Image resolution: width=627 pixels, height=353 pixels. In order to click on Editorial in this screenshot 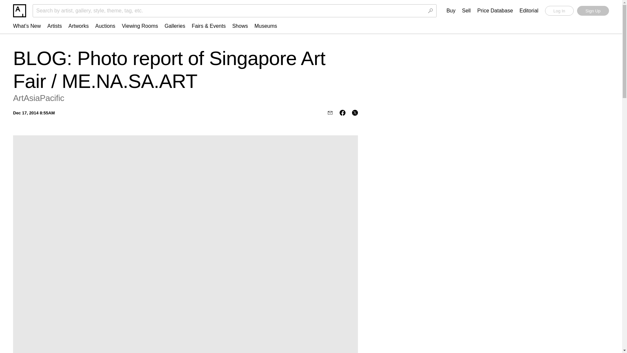, I will do `click(529, 11)`.